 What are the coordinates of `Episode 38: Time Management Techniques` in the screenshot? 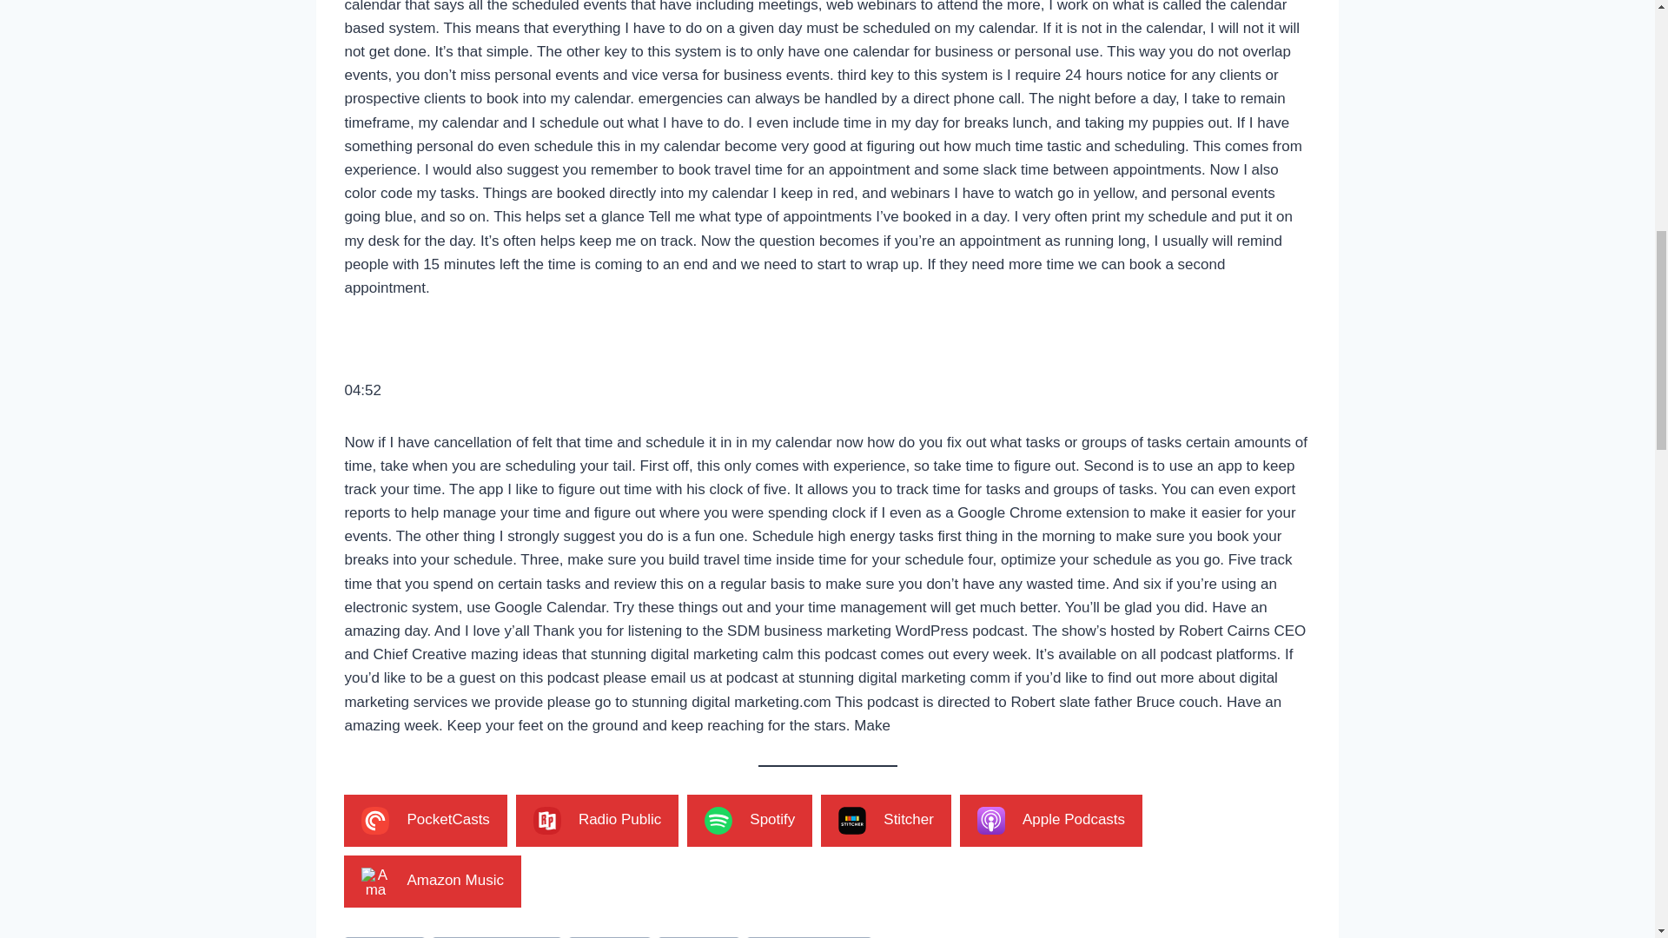 It's located at (375, 820).